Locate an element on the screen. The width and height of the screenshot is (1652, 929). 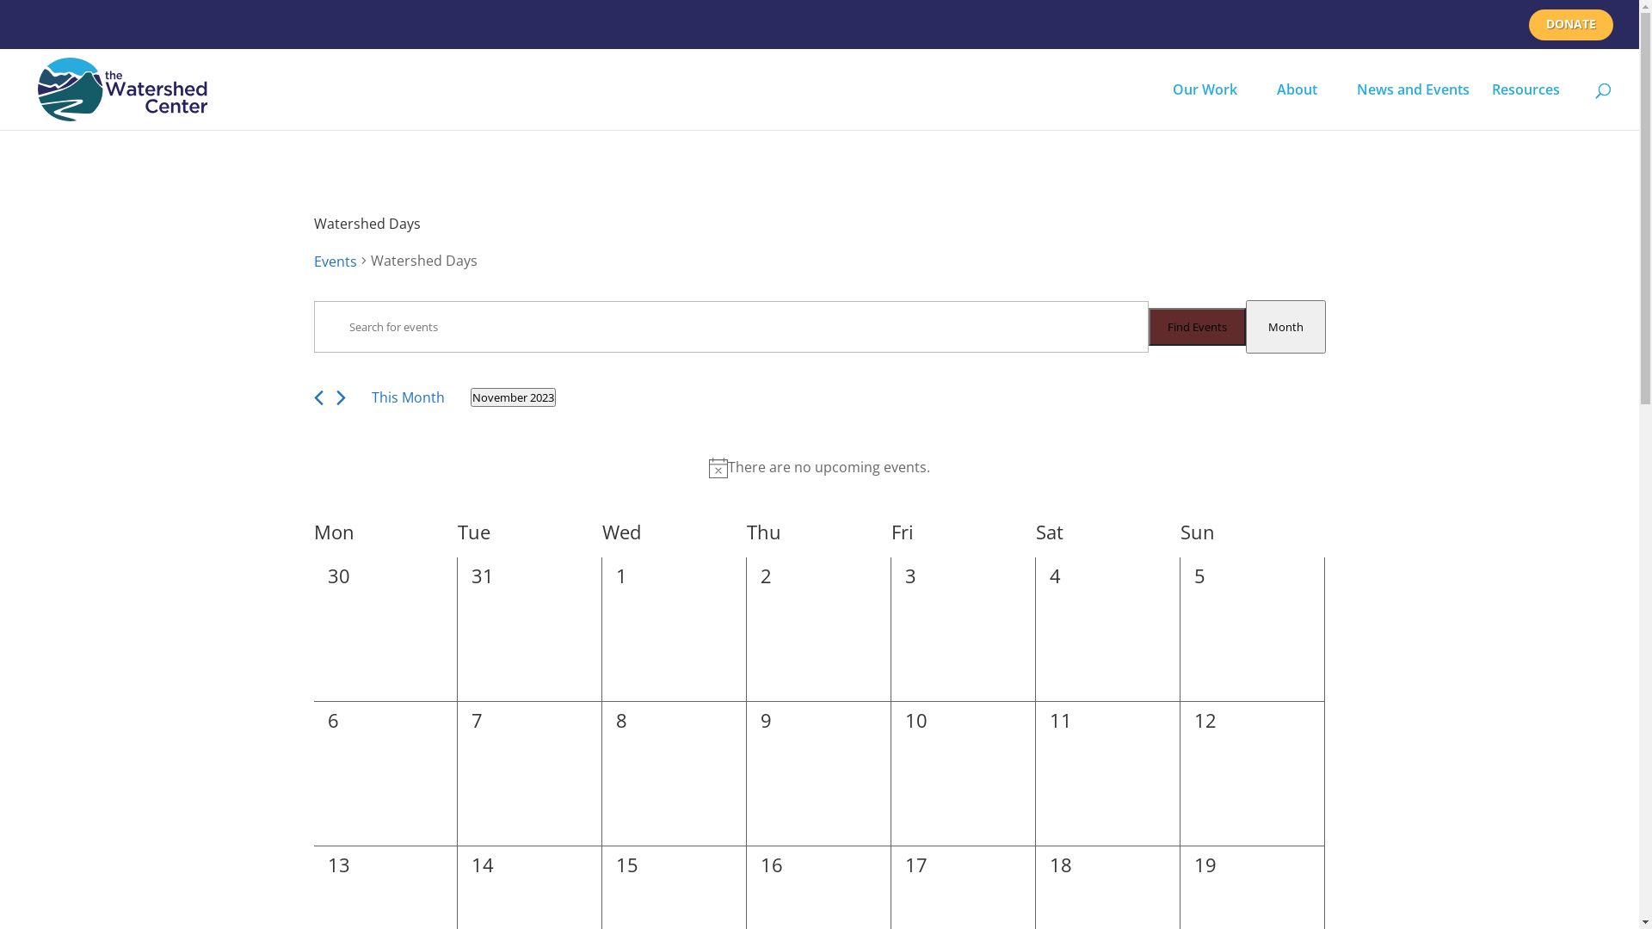
DONATE is located at coordinates (1571, 28).